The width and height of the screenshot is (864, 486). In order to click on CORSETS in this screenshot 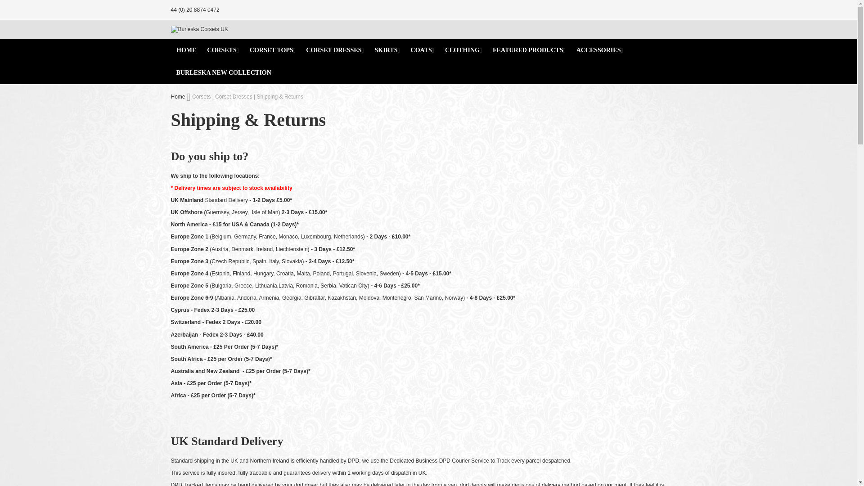, I will do `click(222, 50)`.